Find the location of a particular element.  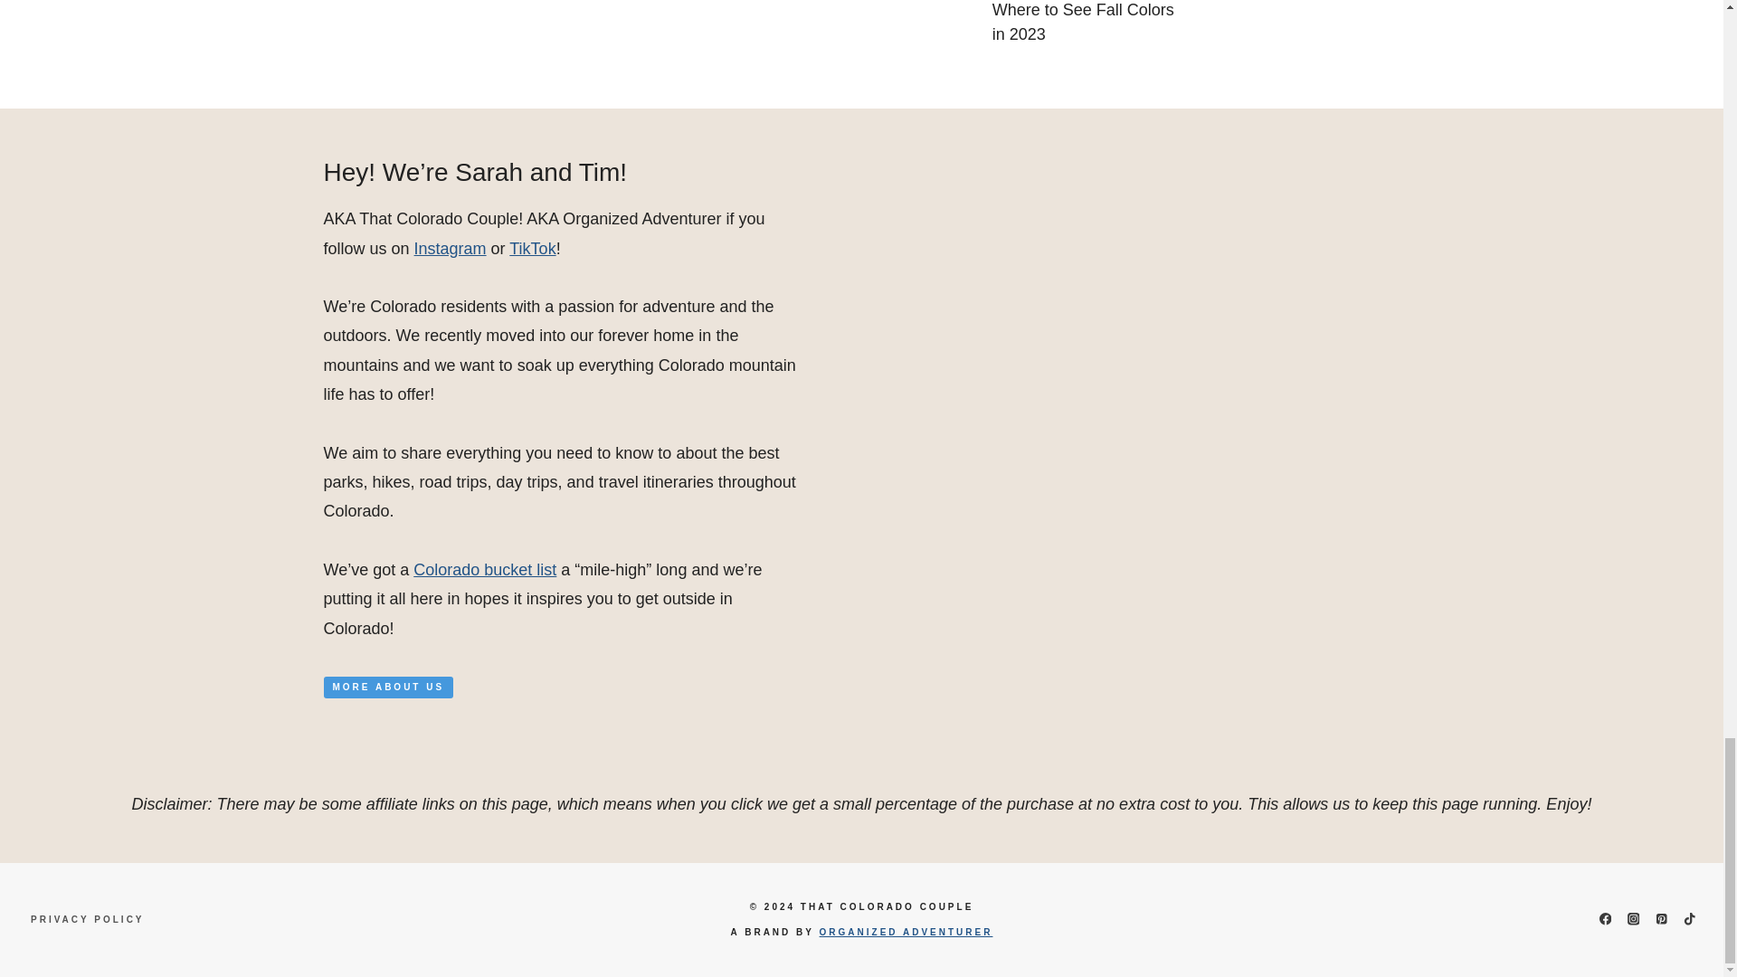

TikTok is located at coordinates (532, 248).